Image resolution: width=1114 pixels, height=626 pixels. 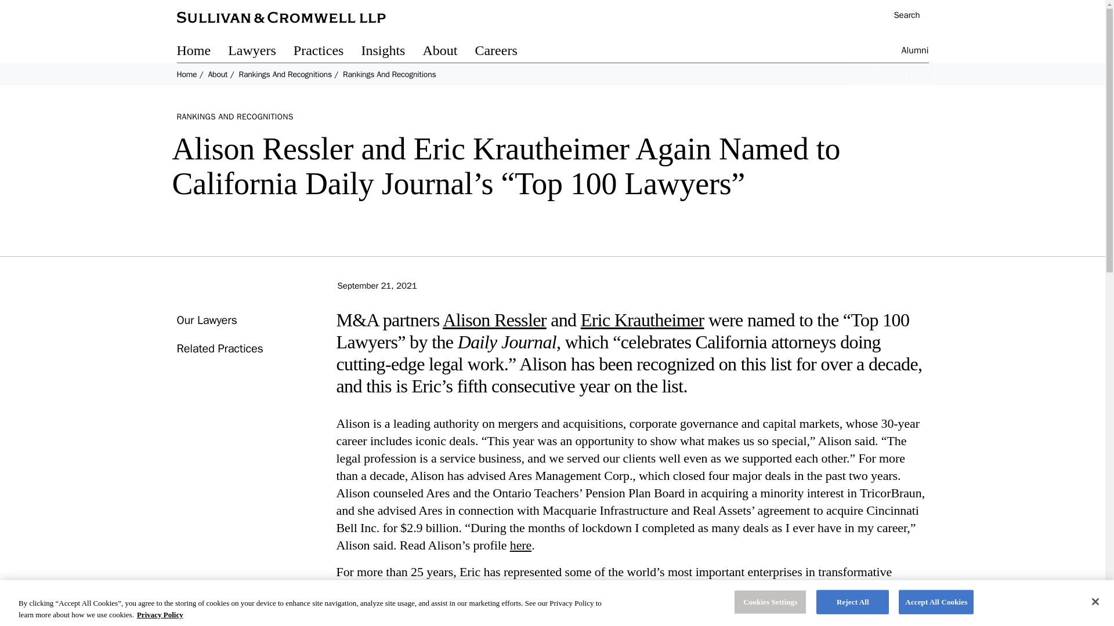 I want to click on Alumni, so click(x=915, y=52).